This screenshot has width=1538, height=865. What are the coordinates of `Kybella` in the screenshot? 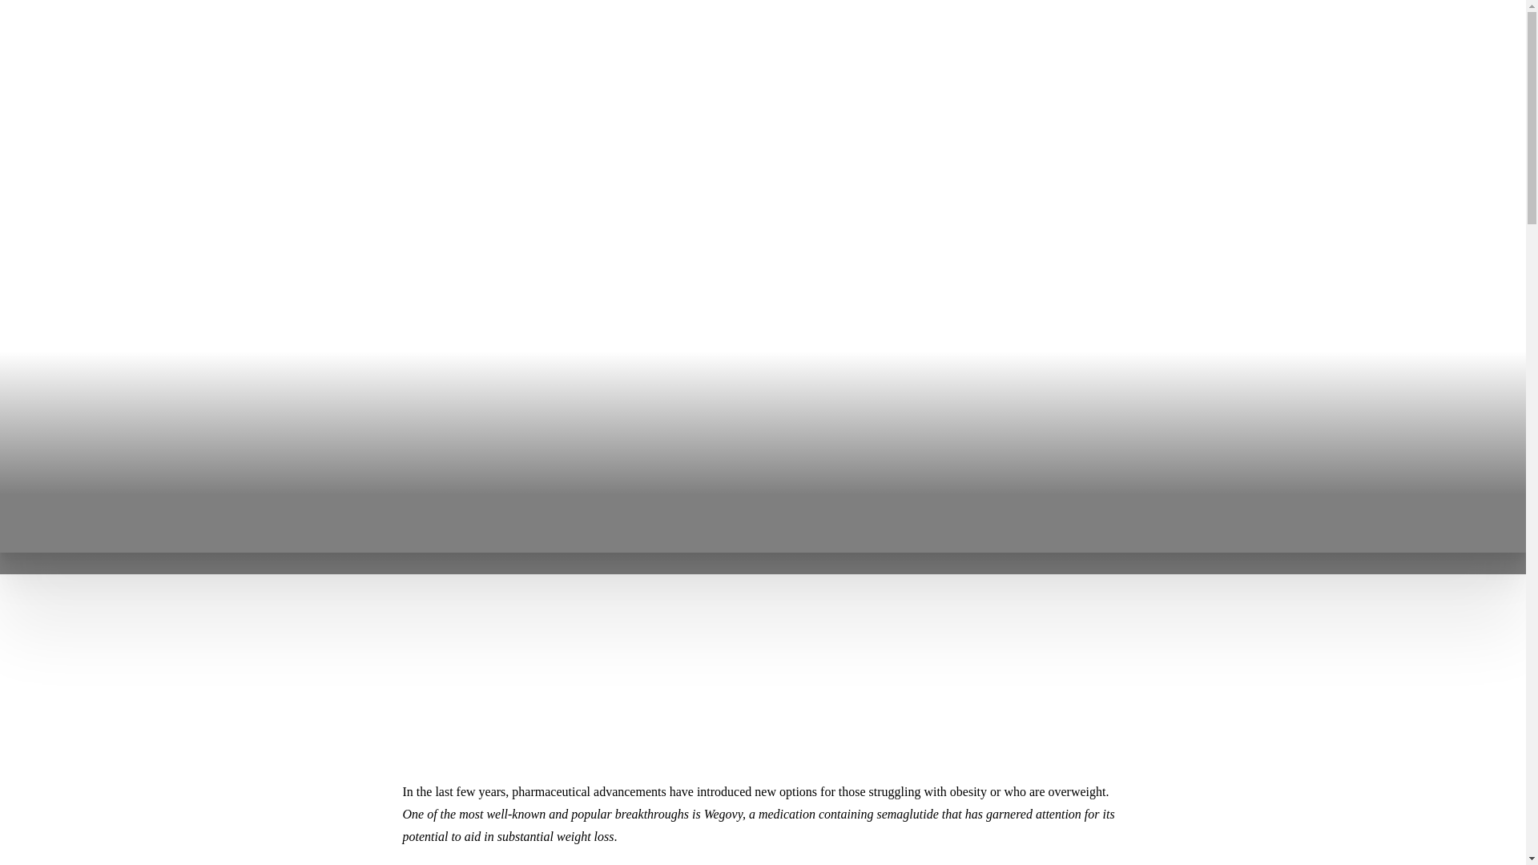 It's located at (428, 251).